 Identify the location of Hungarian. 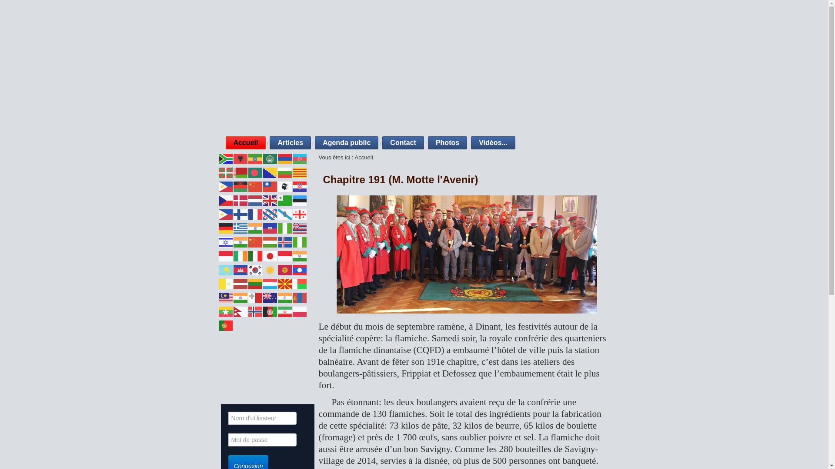
(270, 241).